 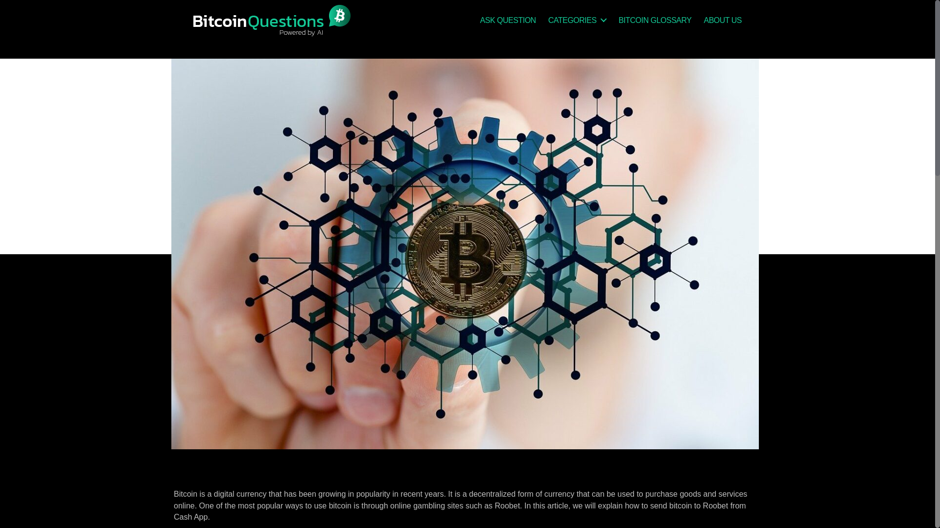 I want to click on BITCOIN GLOSSARY, so click(x=655, y=20).